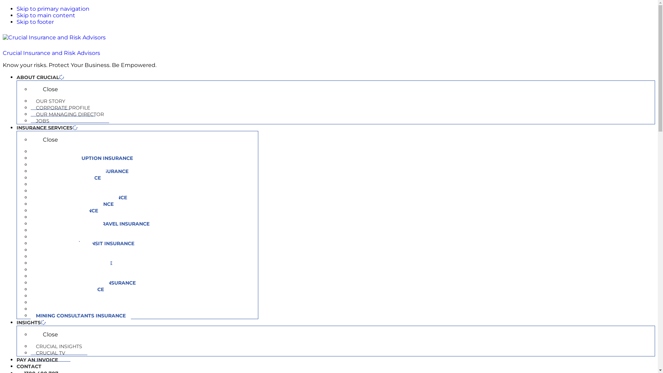 Image resolution: width=663 pixels, height=373 pixels. Describe the element at coordinates (84, 158) in the screenshot. I see `BUSINESS INTERRUPTION INSURANCE` at that location.